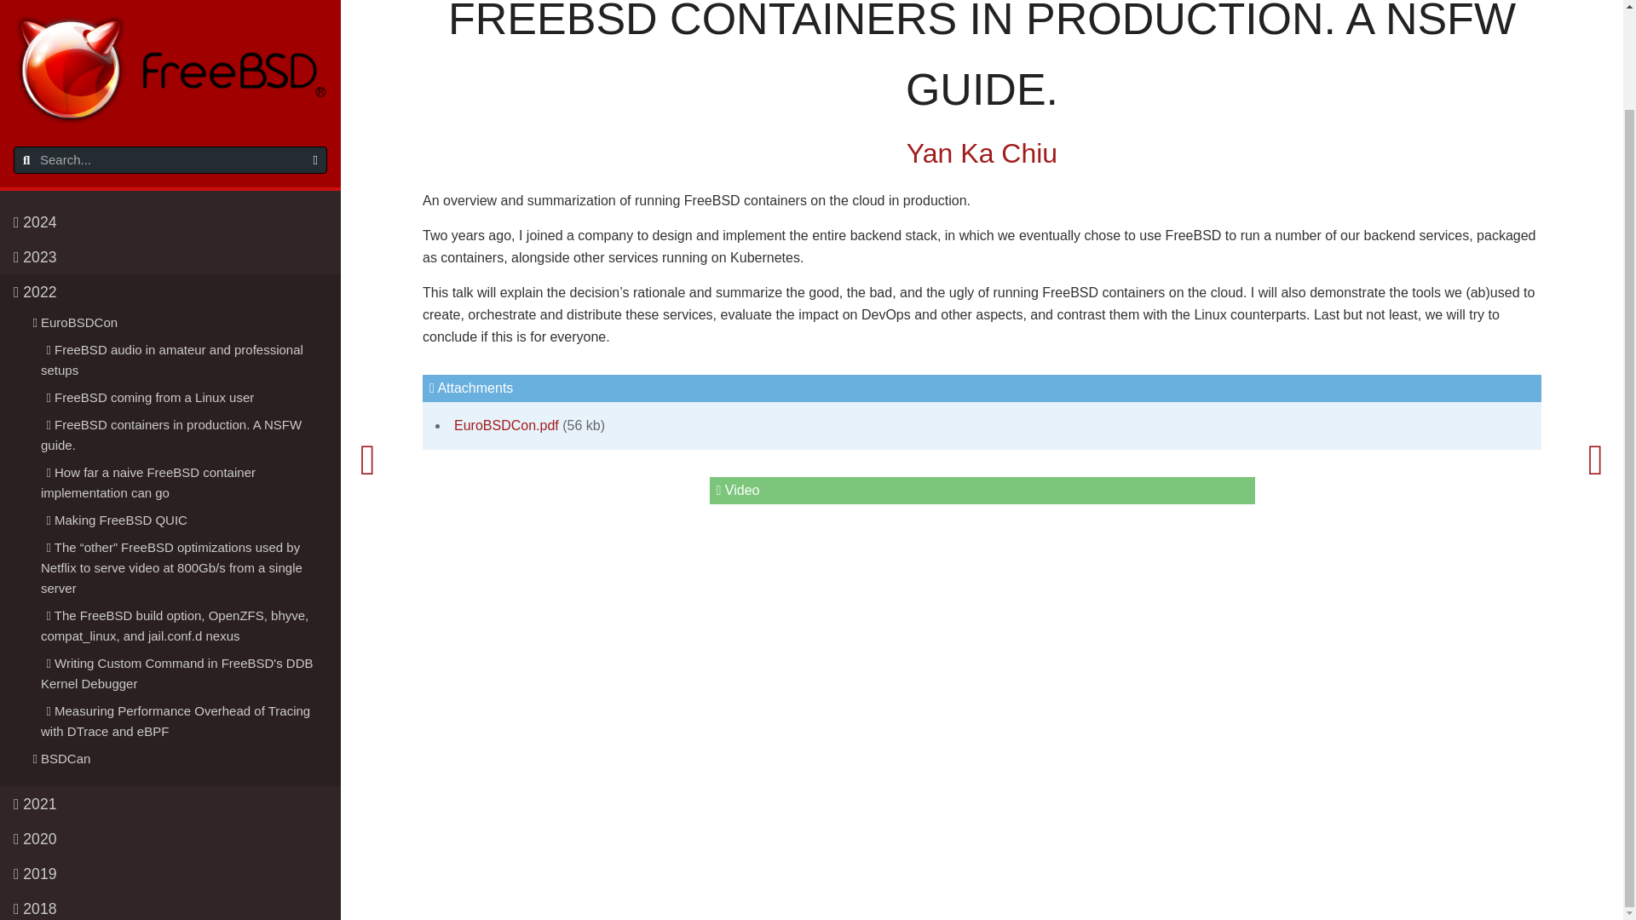 This screenshot has width=1636, height=920. I want to click on FreeBSD audio in amateur and professional setups, so click(177, 248).